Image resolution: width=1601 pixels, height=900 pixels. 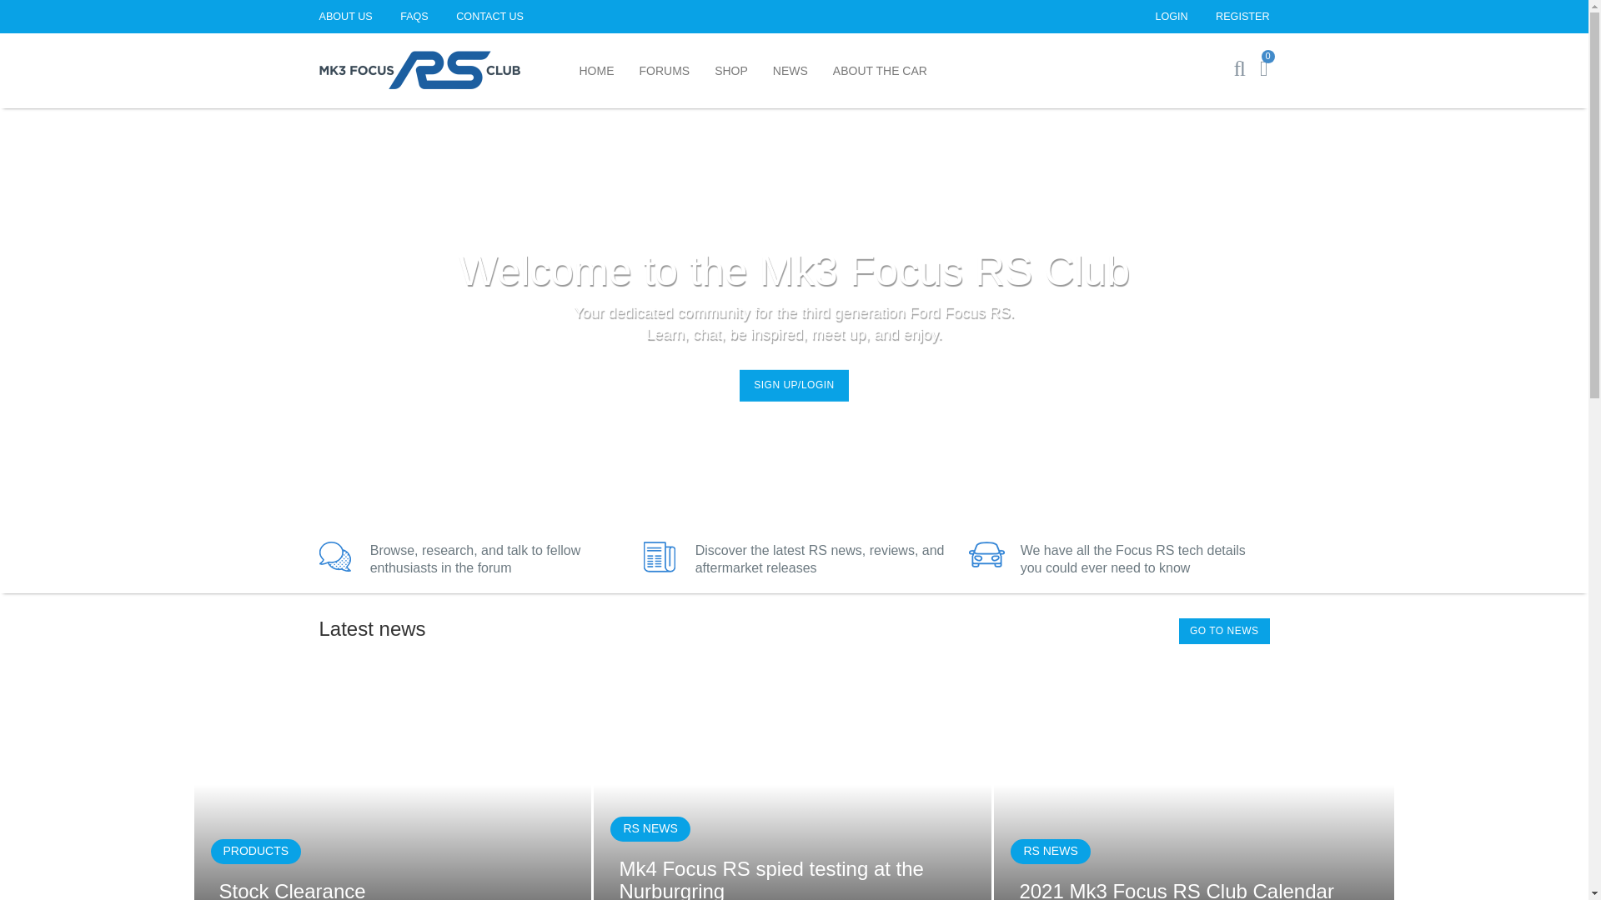 I want to click on FAQS, so click(x=427, y=17).